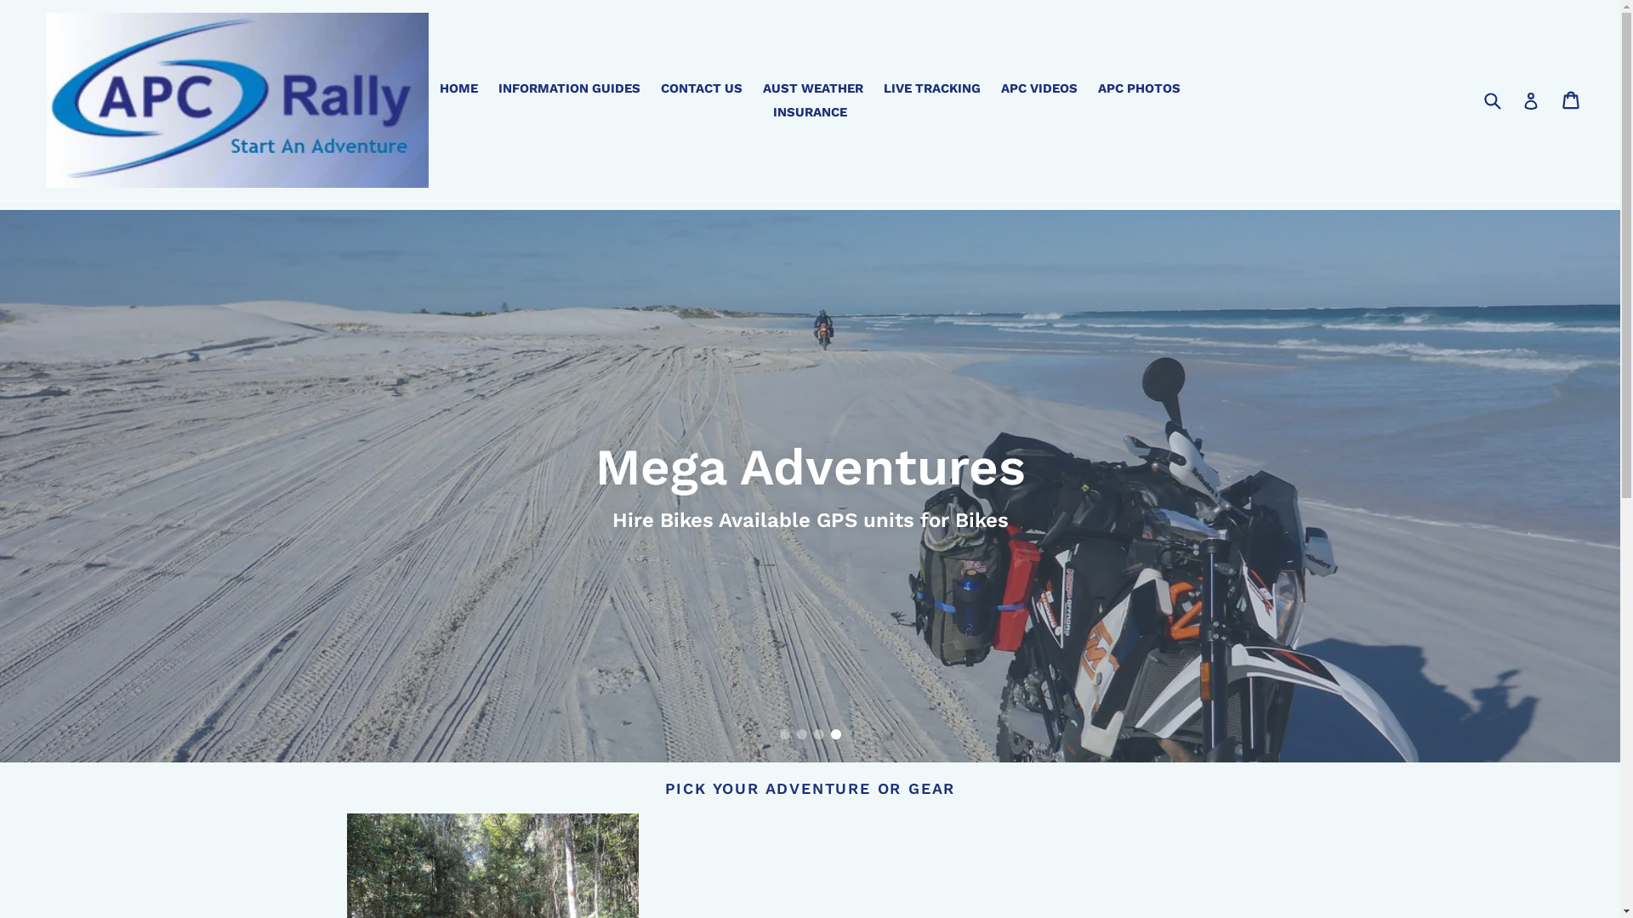 This screenshot has width=1633, height=918. What do you see at coordinates (813, 88) in the screenshot?
I see `AUST WEATHER` at bounding box center [813, 88].